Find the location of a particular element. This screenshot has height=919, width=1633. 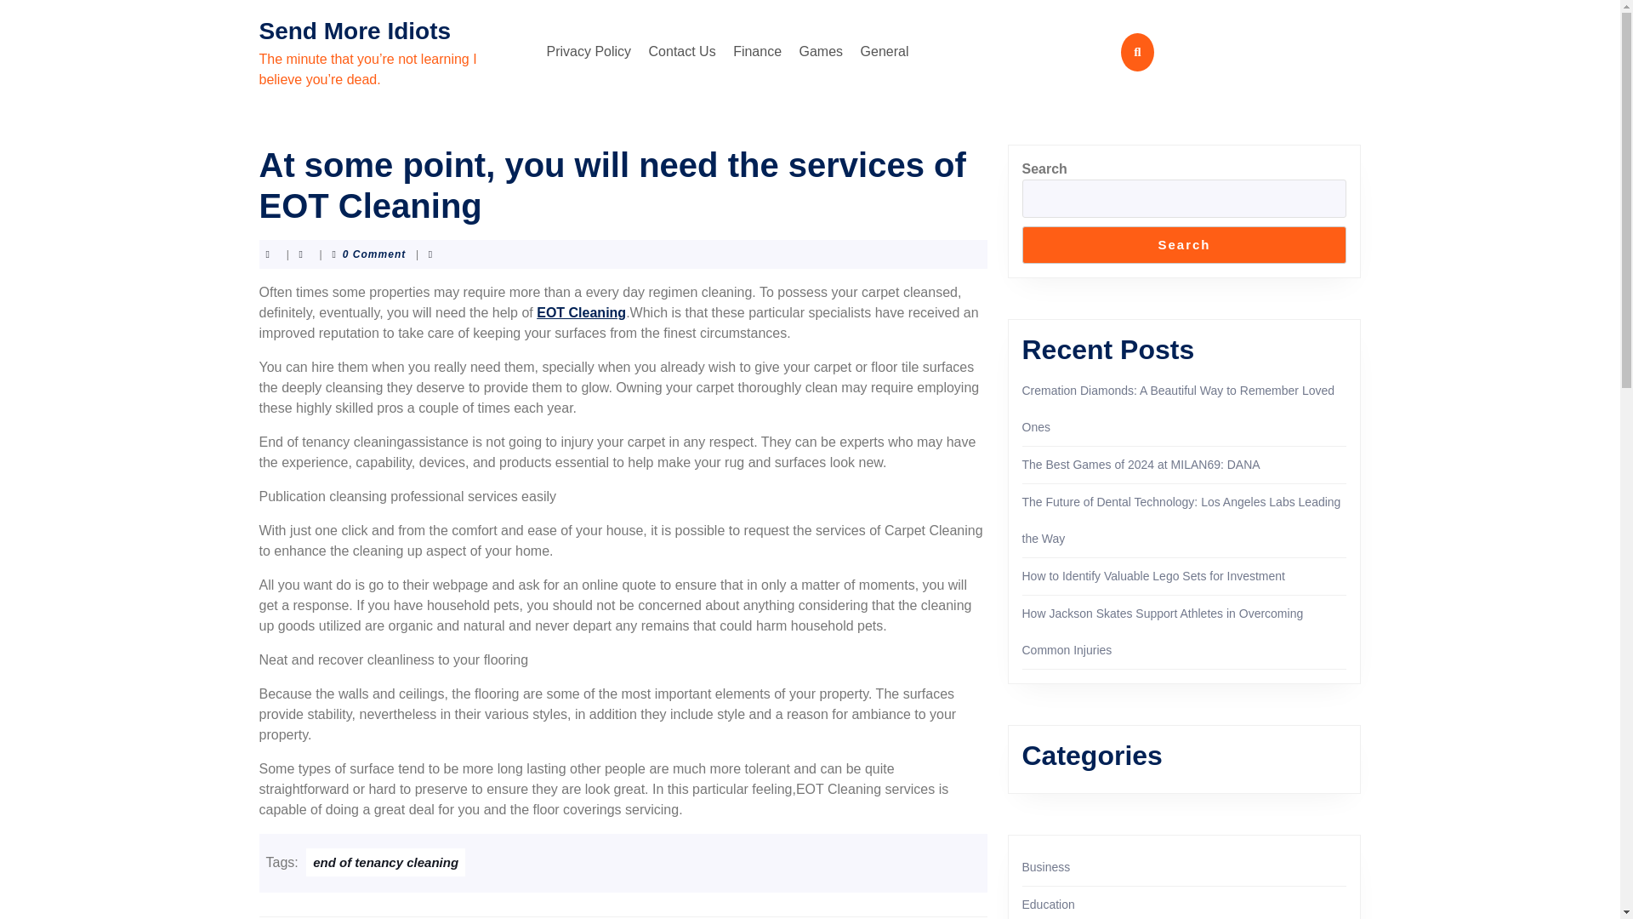

EOT Cleaning is located at coordinates (386, 862).